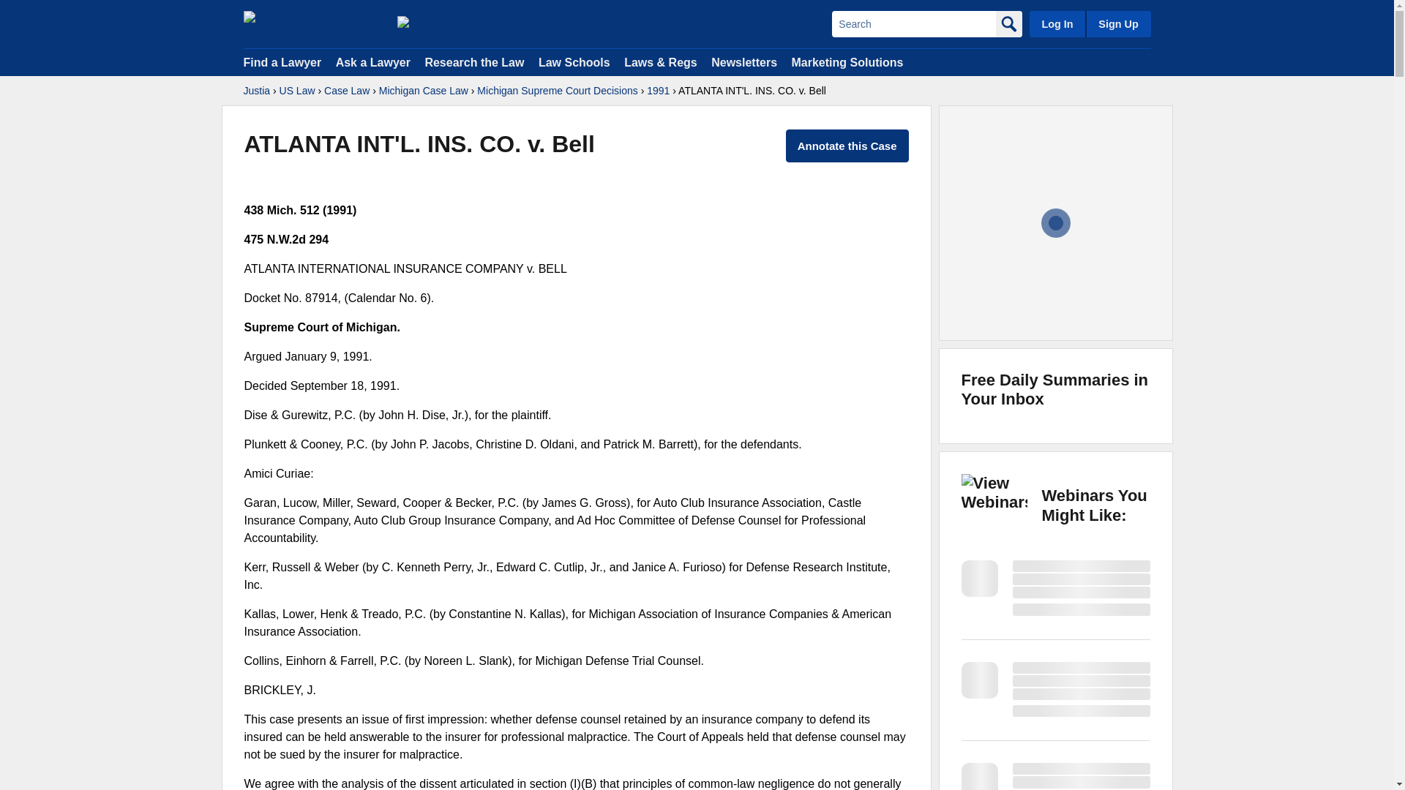 Image resolution: width=1405 pixels, height=790 pixels. What do you see at coordinates (375, 61) in the screenshot?
I see `Ask a Lawyer` at bounding box center [375, 61].